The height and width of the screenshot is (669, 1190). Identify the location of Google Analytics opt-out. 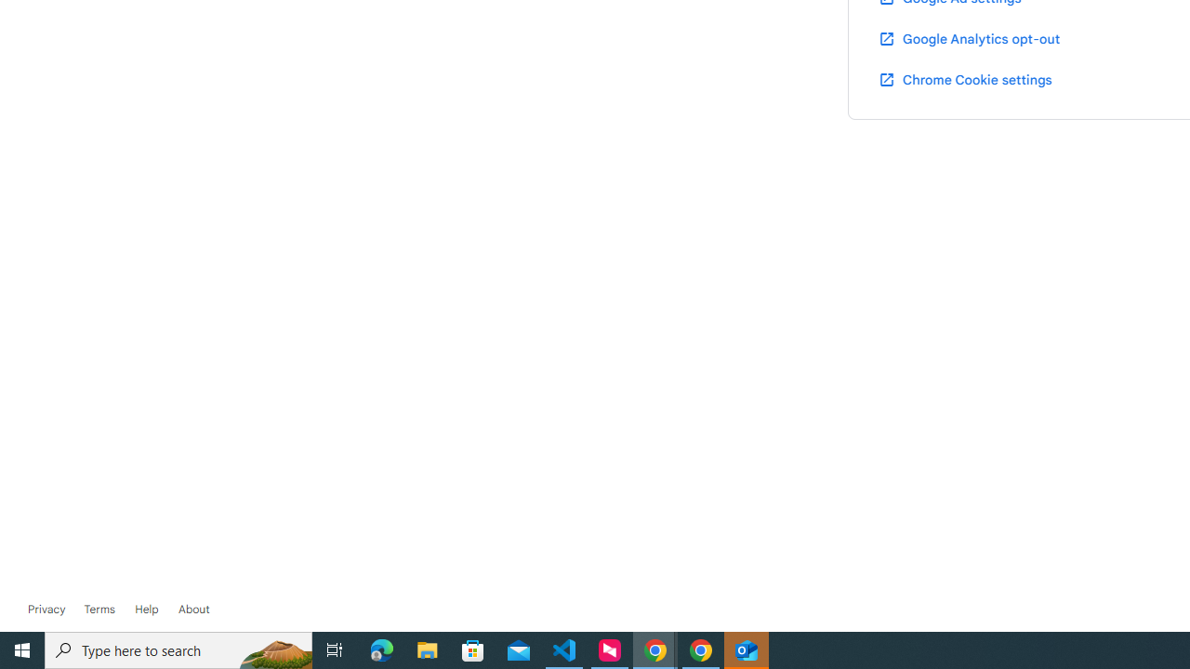
(969, 38).